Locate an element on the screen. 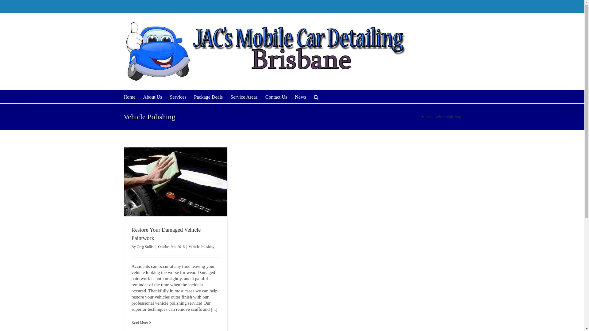 This screenshot has height=331, width=589. News is located at coordinates (300, 97).